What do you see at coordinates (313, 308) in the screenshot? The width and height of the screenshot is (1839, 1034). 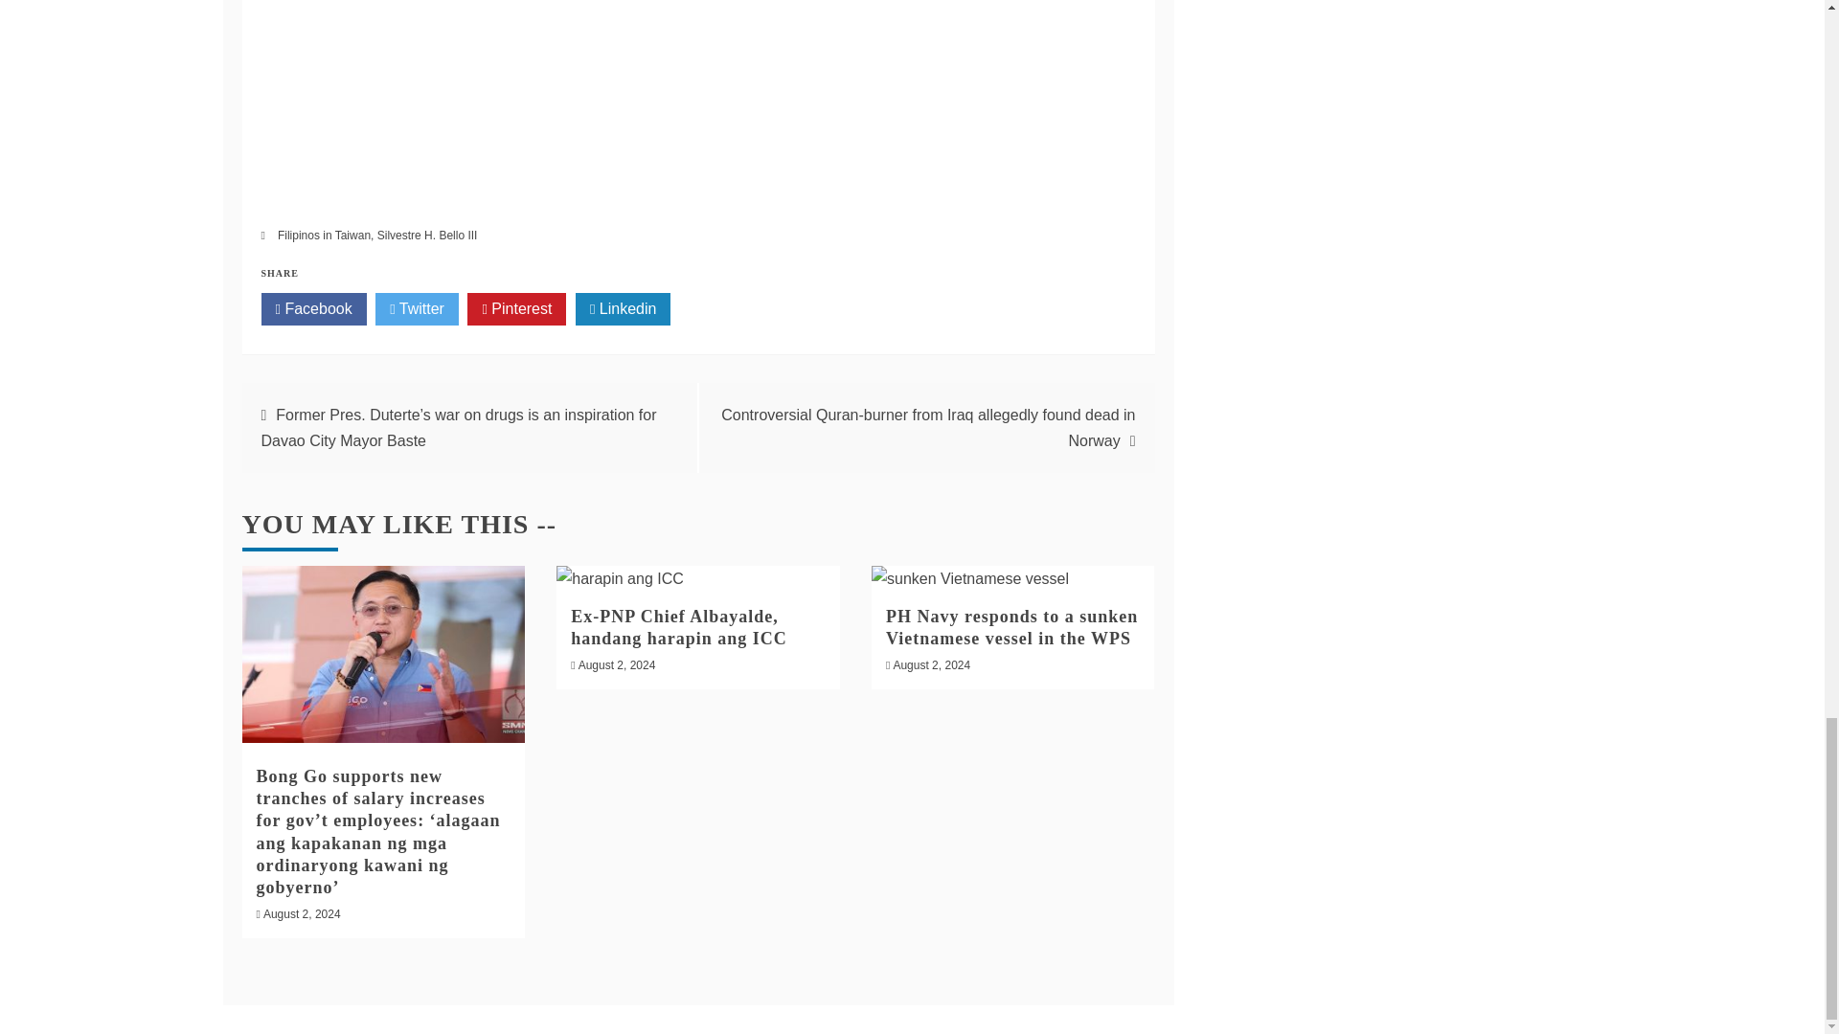 I see `Facebook` at bounding box center [313, 308].